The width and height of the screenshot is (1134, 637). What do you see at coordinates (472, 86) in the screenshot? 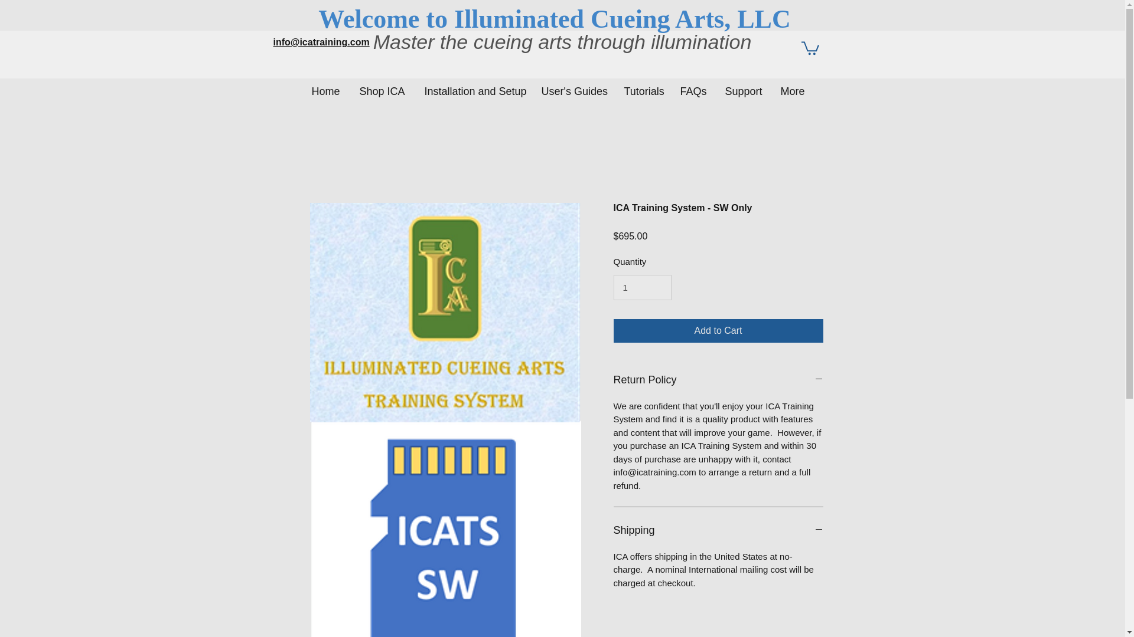
I see `Installation and Setup` at bounding box center [472, 86].